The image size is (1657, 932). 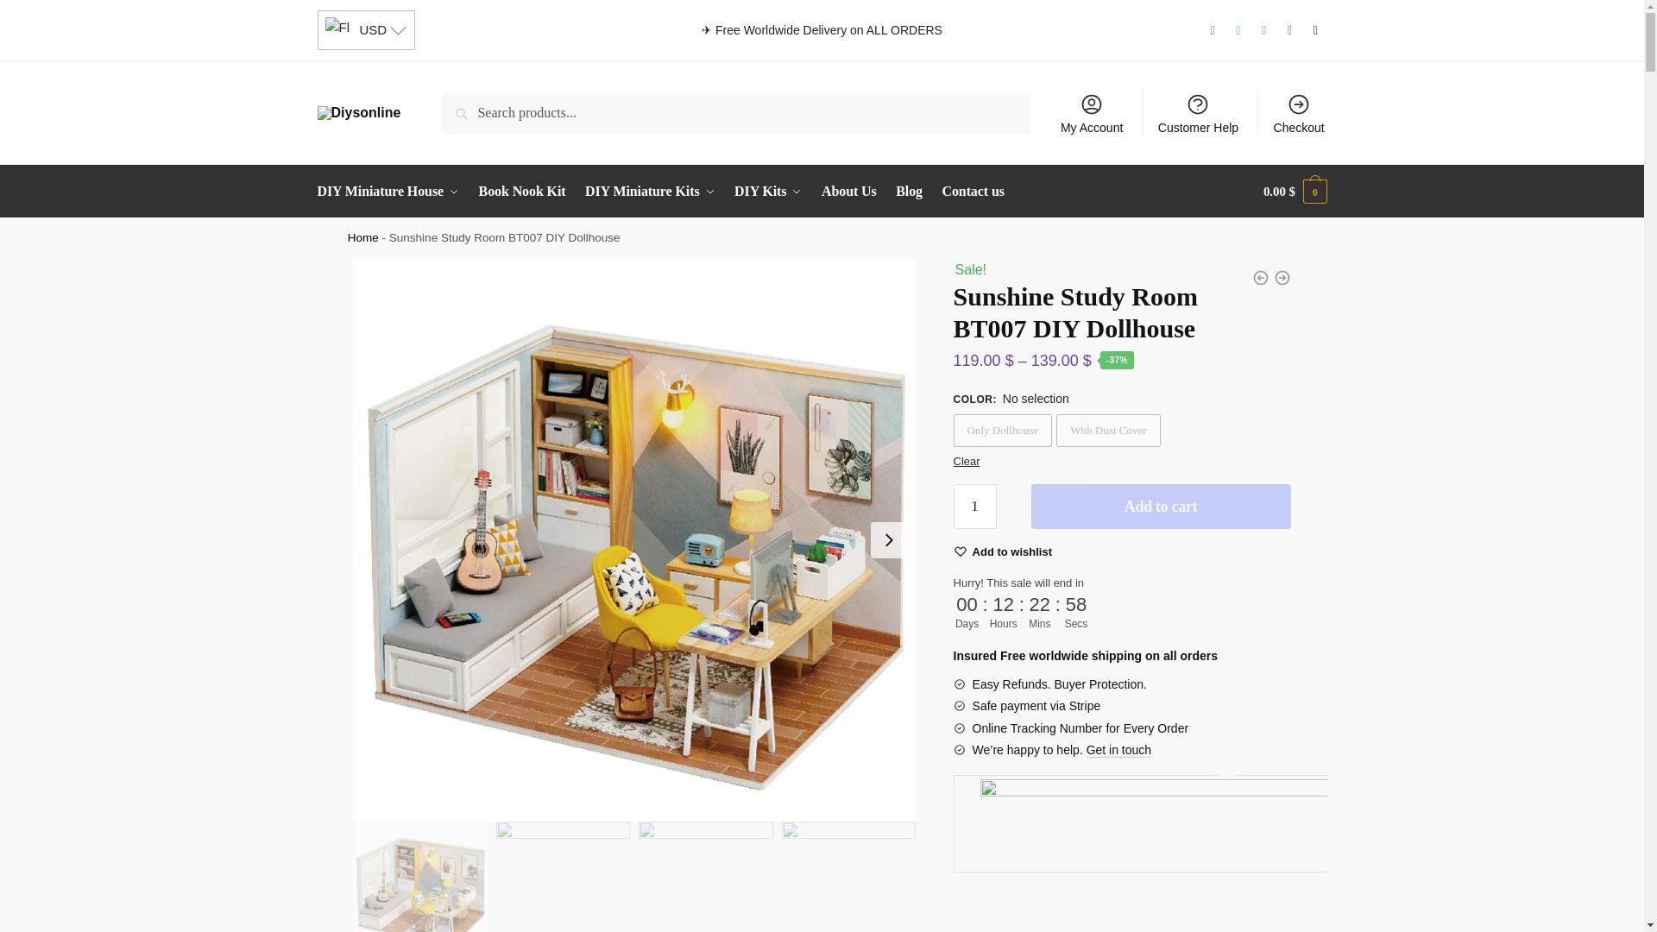 What do you see at coordinates (1238, 30) in the screenshot?
I see `twitter` at bounding box center [1238, 30].